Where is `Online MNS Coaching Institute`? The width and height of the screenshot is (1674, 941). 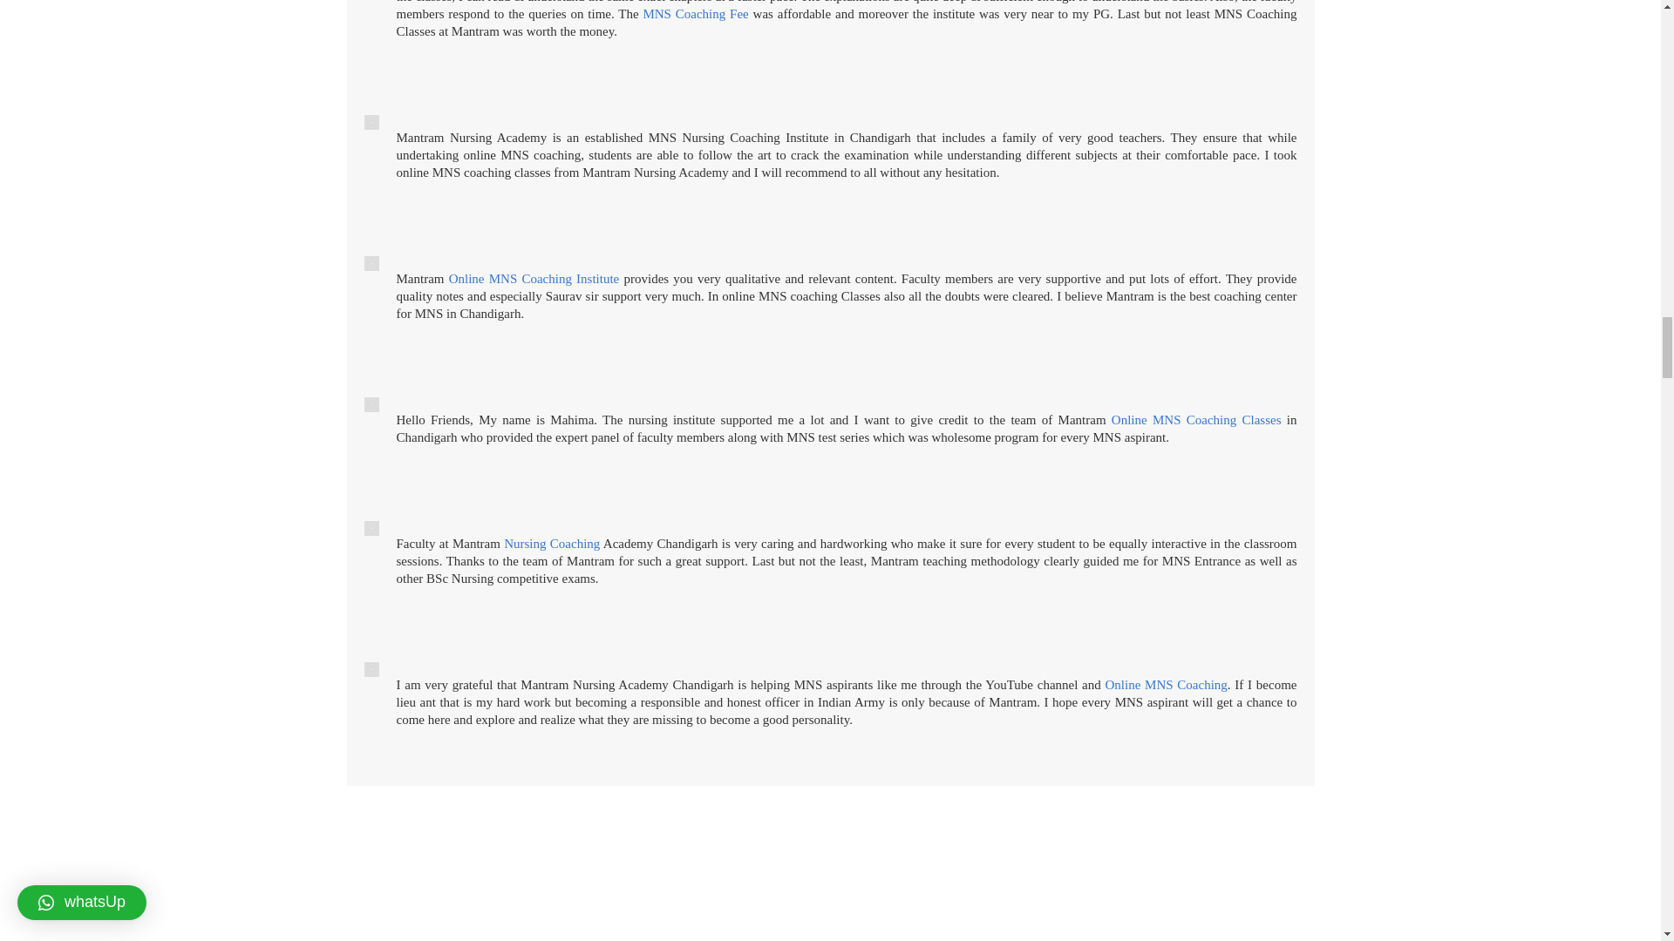 Online MNS Coaching Institute is located at coordinates (534, 279).